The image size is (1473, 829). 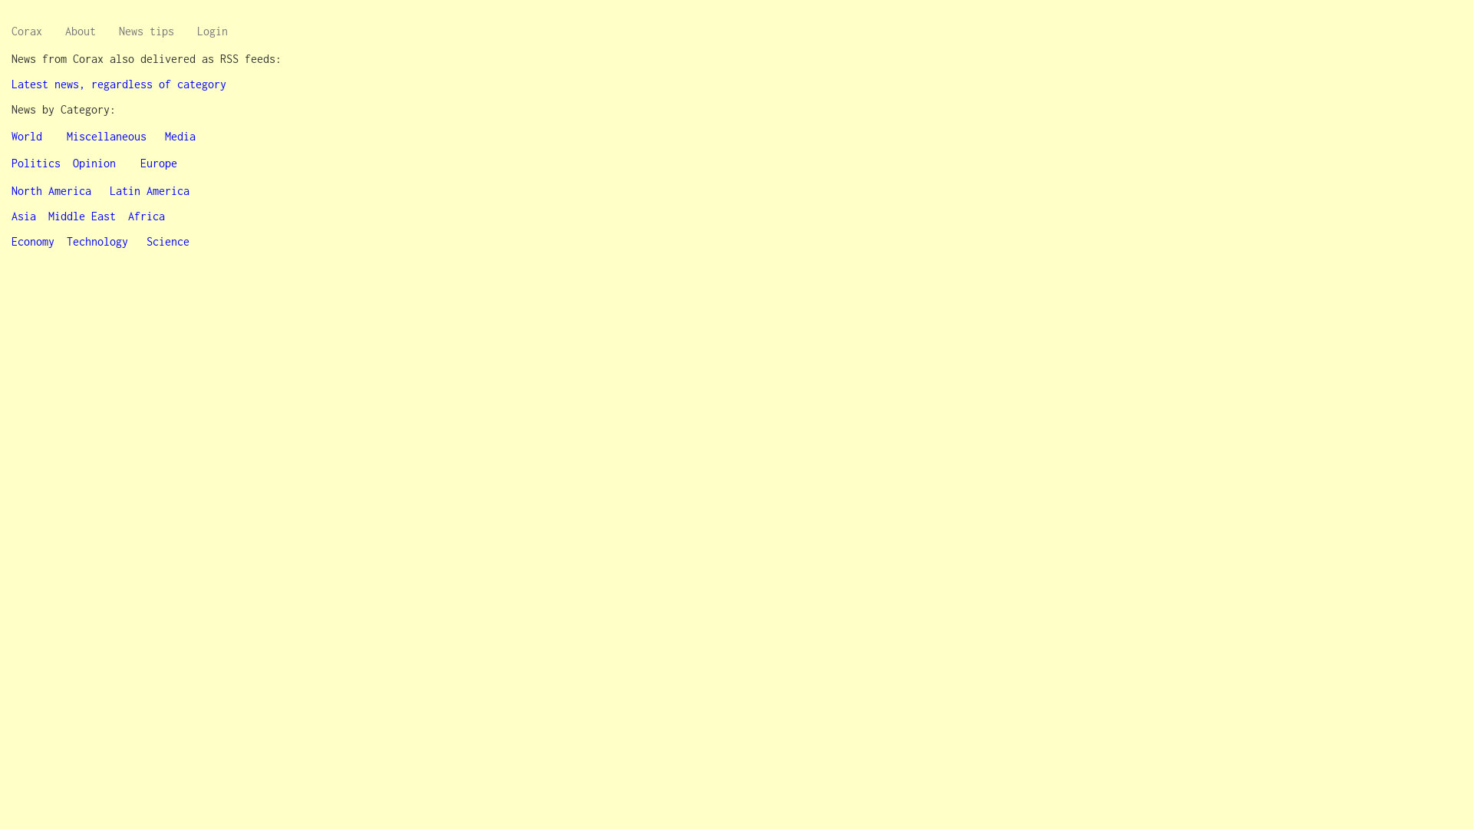 I want to click on Technology, so click(x=97, y=241).